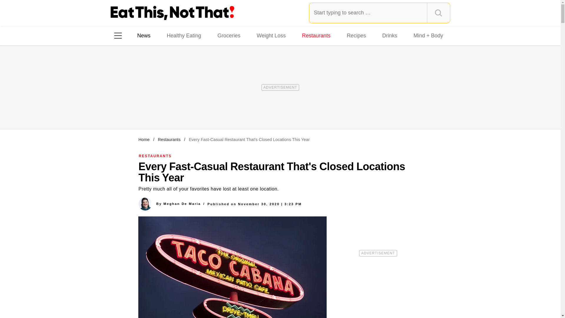  Describe the element at coordinates (229, 35) in the screenshot. I see `Groceries` at that location.